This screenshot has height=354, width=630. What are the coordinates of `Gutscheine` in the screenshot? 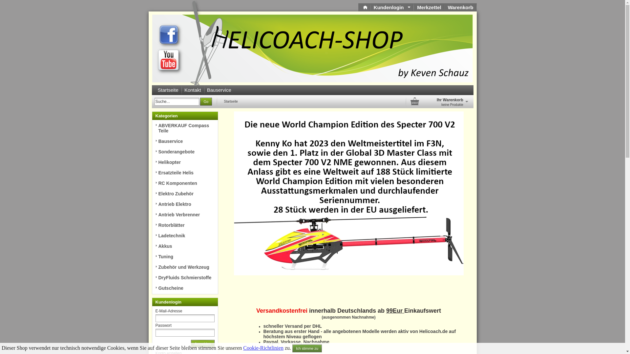 It's located at (156, 286).